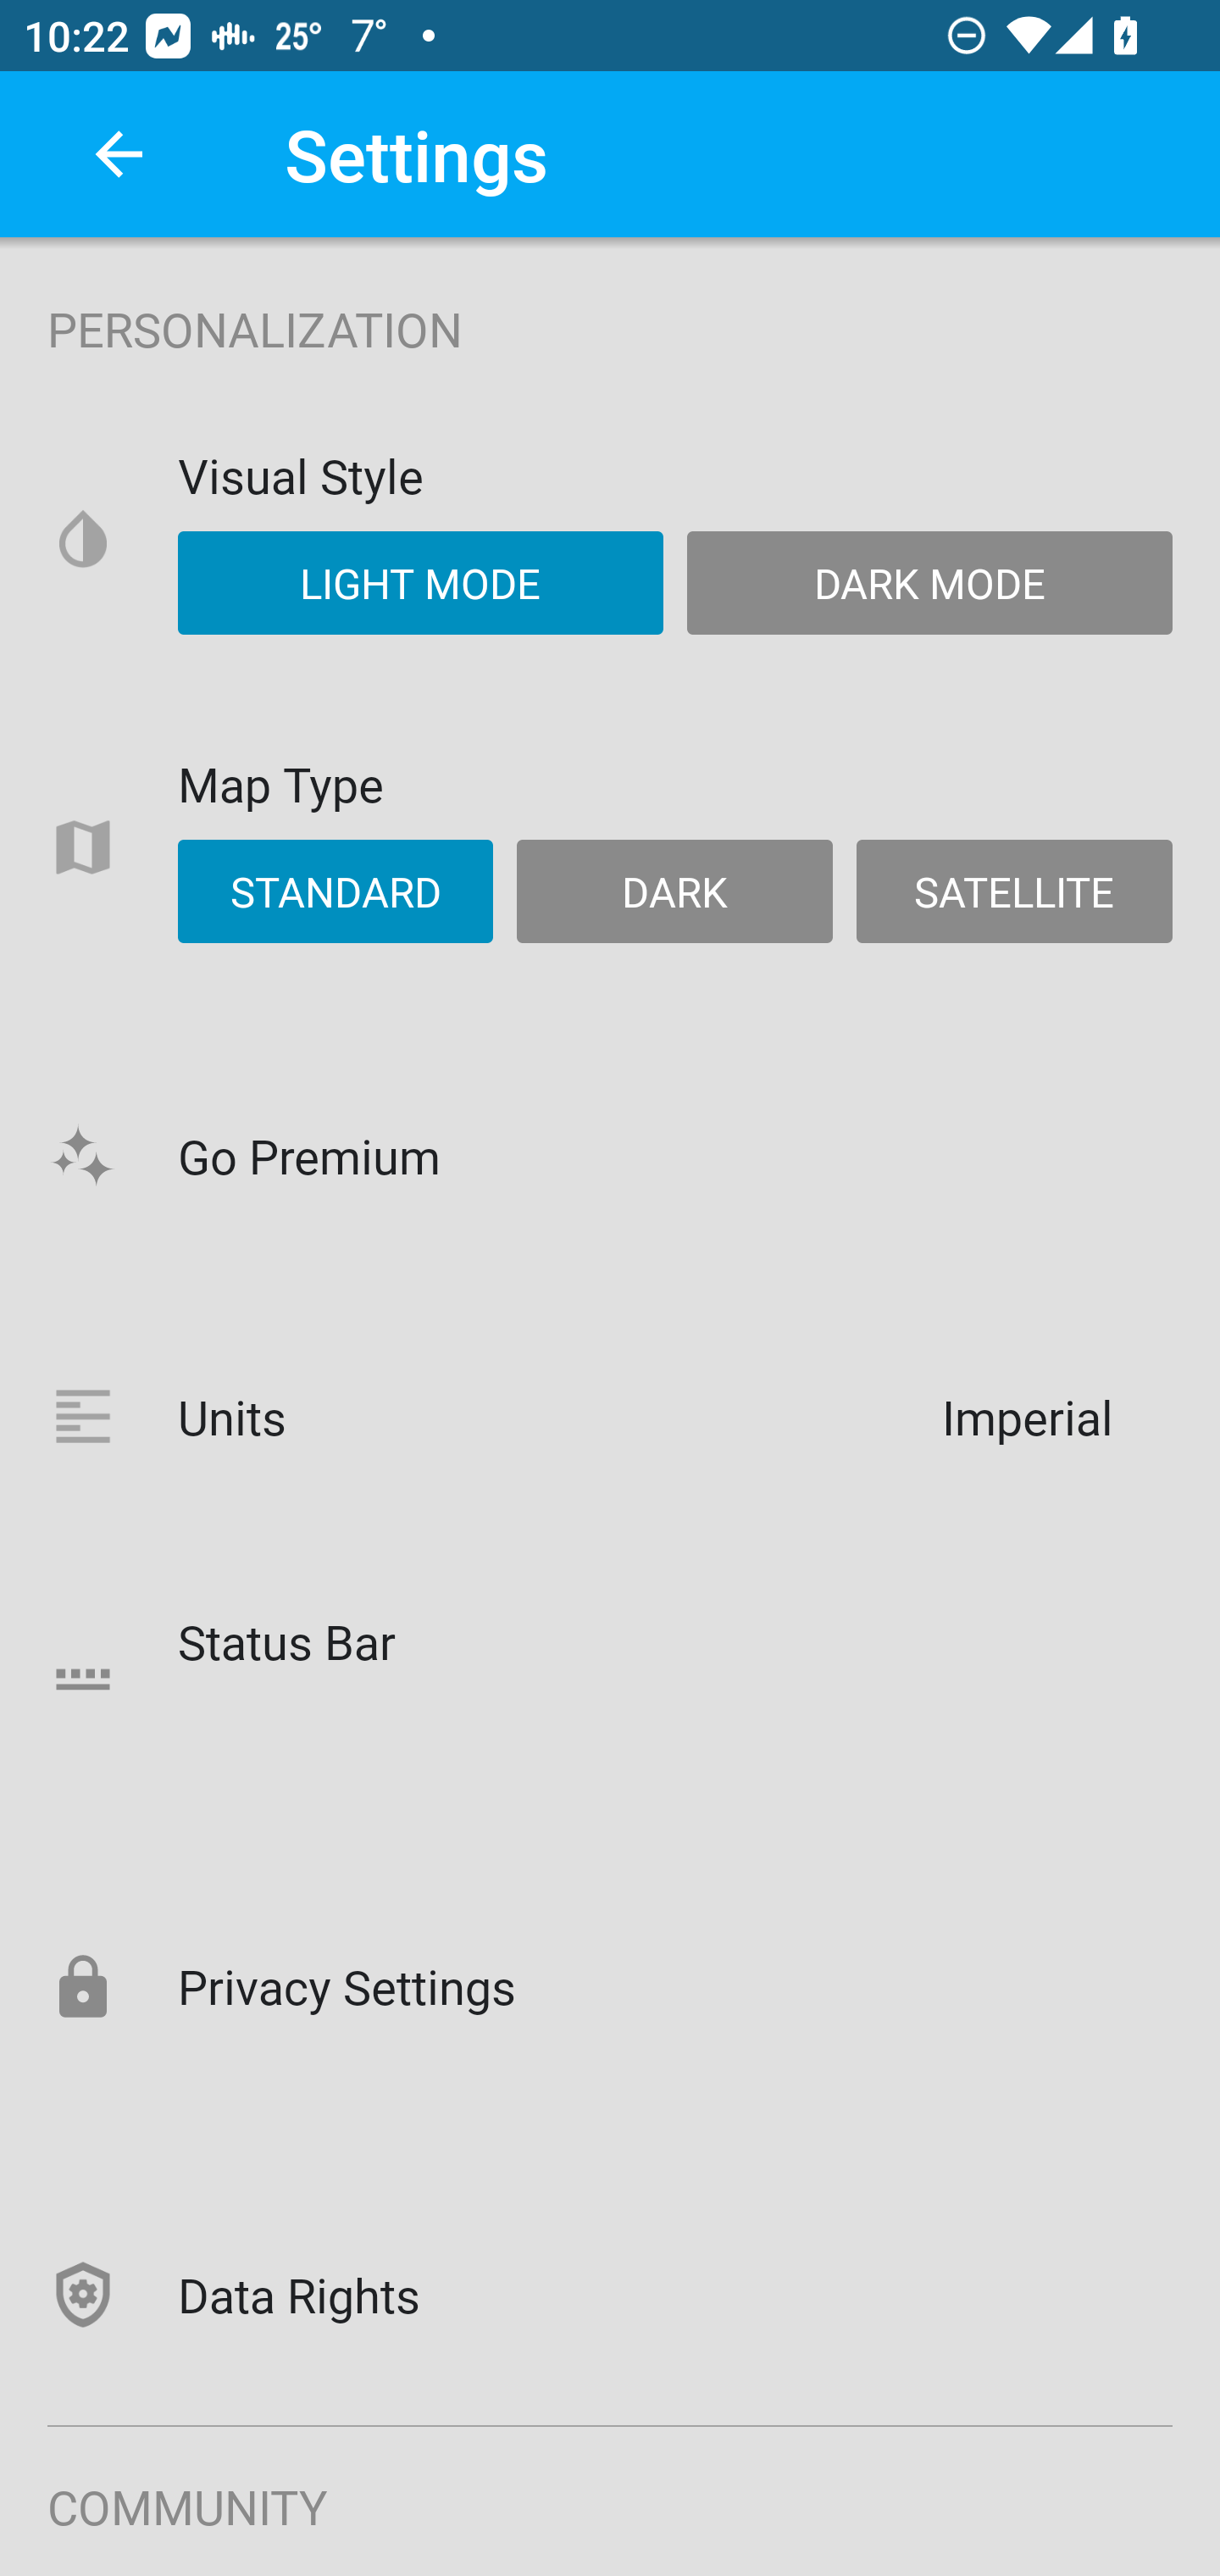  What do you see at coordinates (610, 1985) in the screenshot?
I see `Privacy Settings` at bounding box center [610, 1985].